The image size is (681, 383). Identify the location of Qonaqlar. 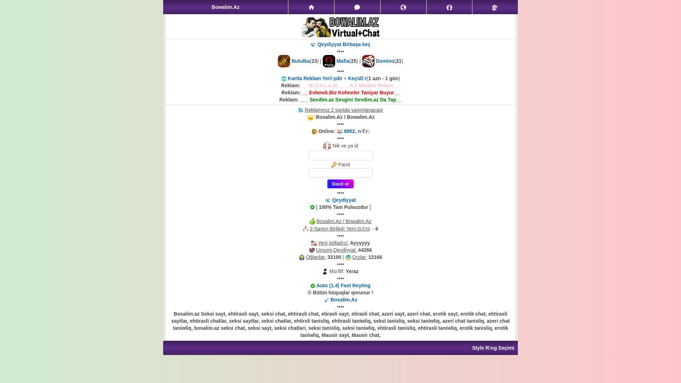
(450, 7).